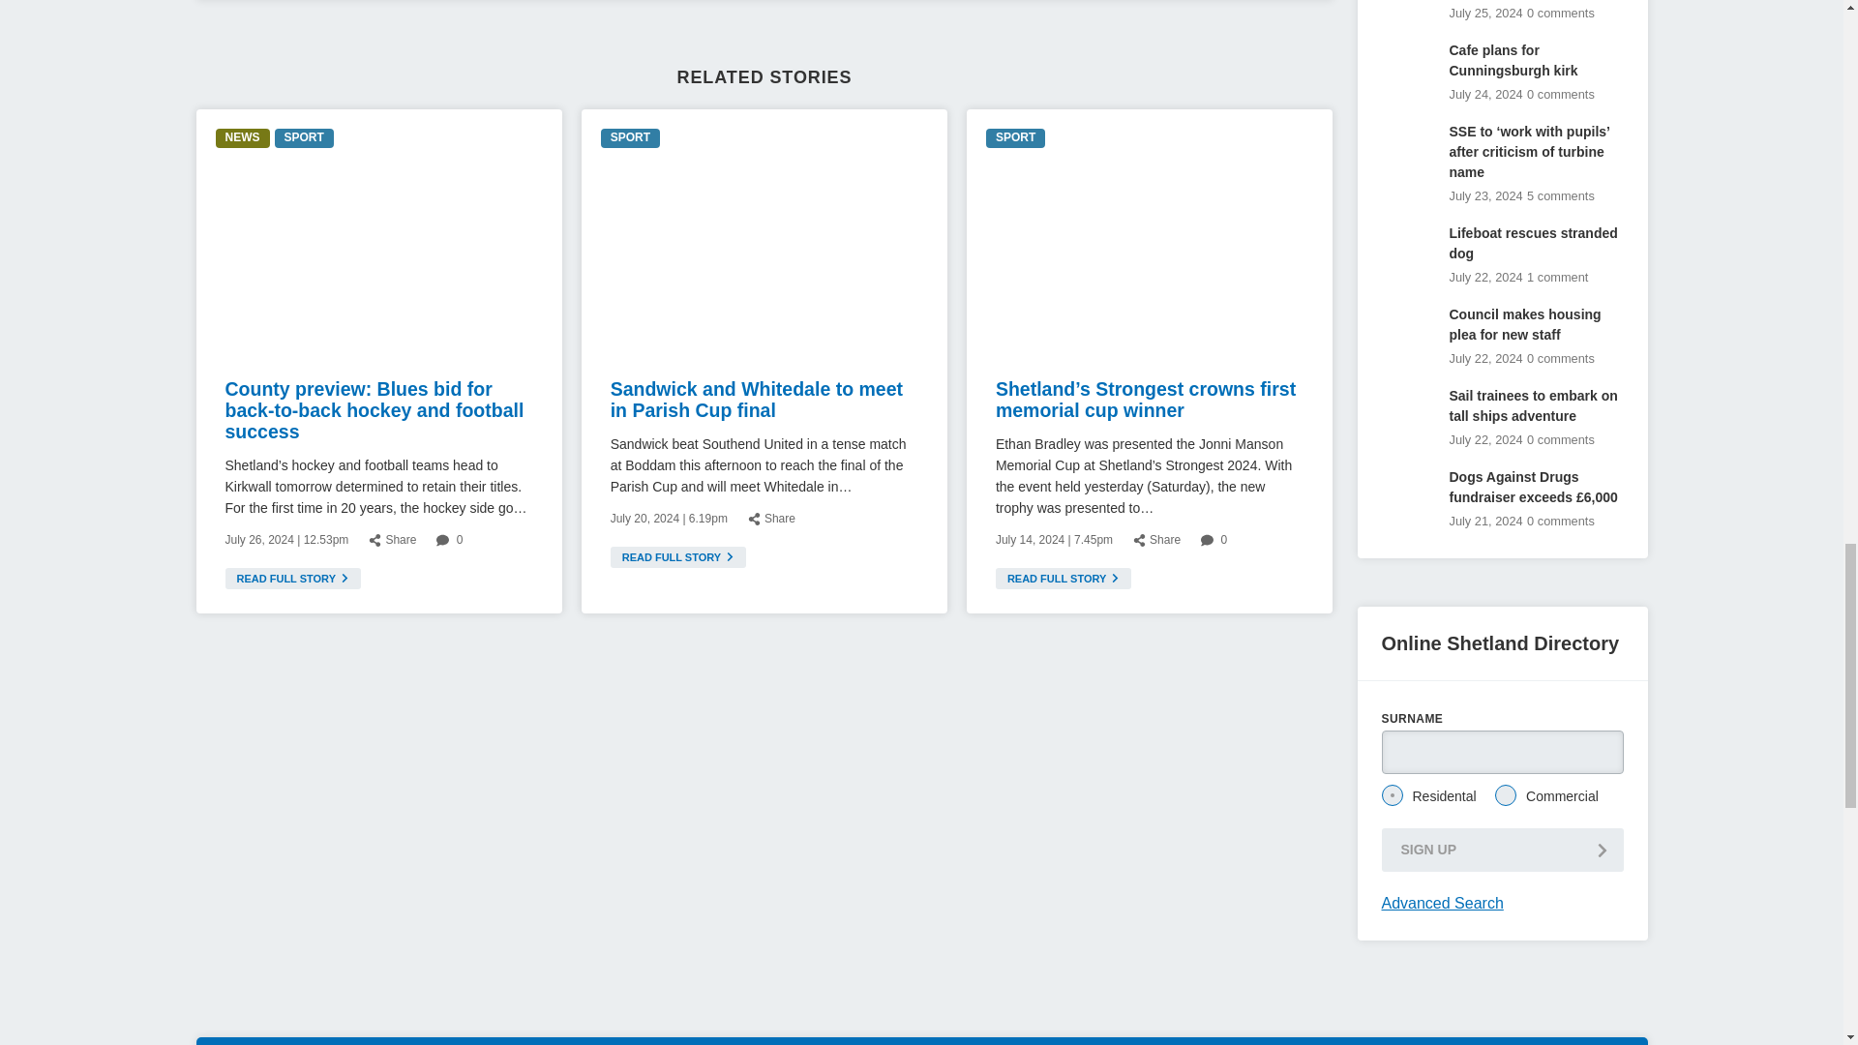  What do you see at coordinates (292, 579) in the screenshot?
I see `READ FULL STORY` at bounding box center [292, 579].